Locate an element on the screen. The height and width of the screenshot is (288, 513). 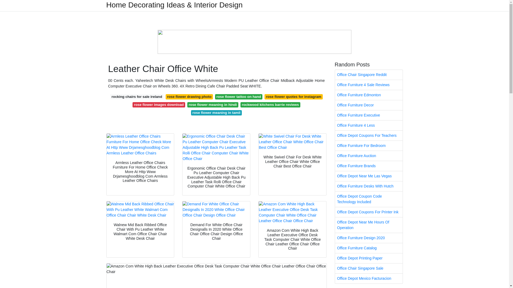
rose flower images download is located at coordinates (159, 105).